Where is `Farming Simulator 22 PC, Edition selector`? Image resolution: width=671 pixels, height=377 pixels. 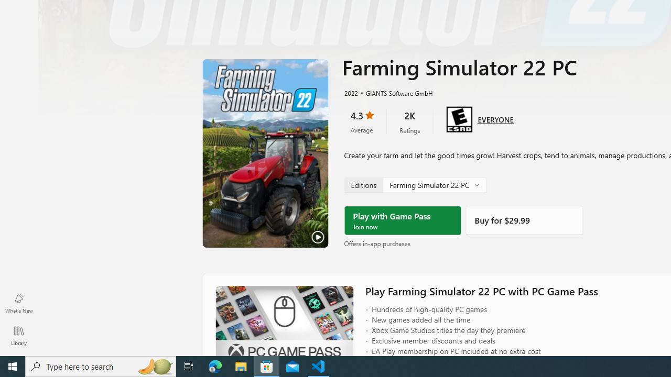
Farming Simulator 22 PC, Edition selector is located at coordinates (415, 184).